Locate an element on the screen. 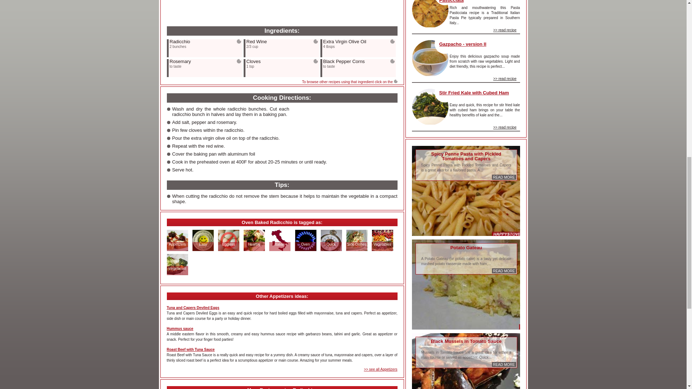  Appetizers is located at coordinates (177, 244).